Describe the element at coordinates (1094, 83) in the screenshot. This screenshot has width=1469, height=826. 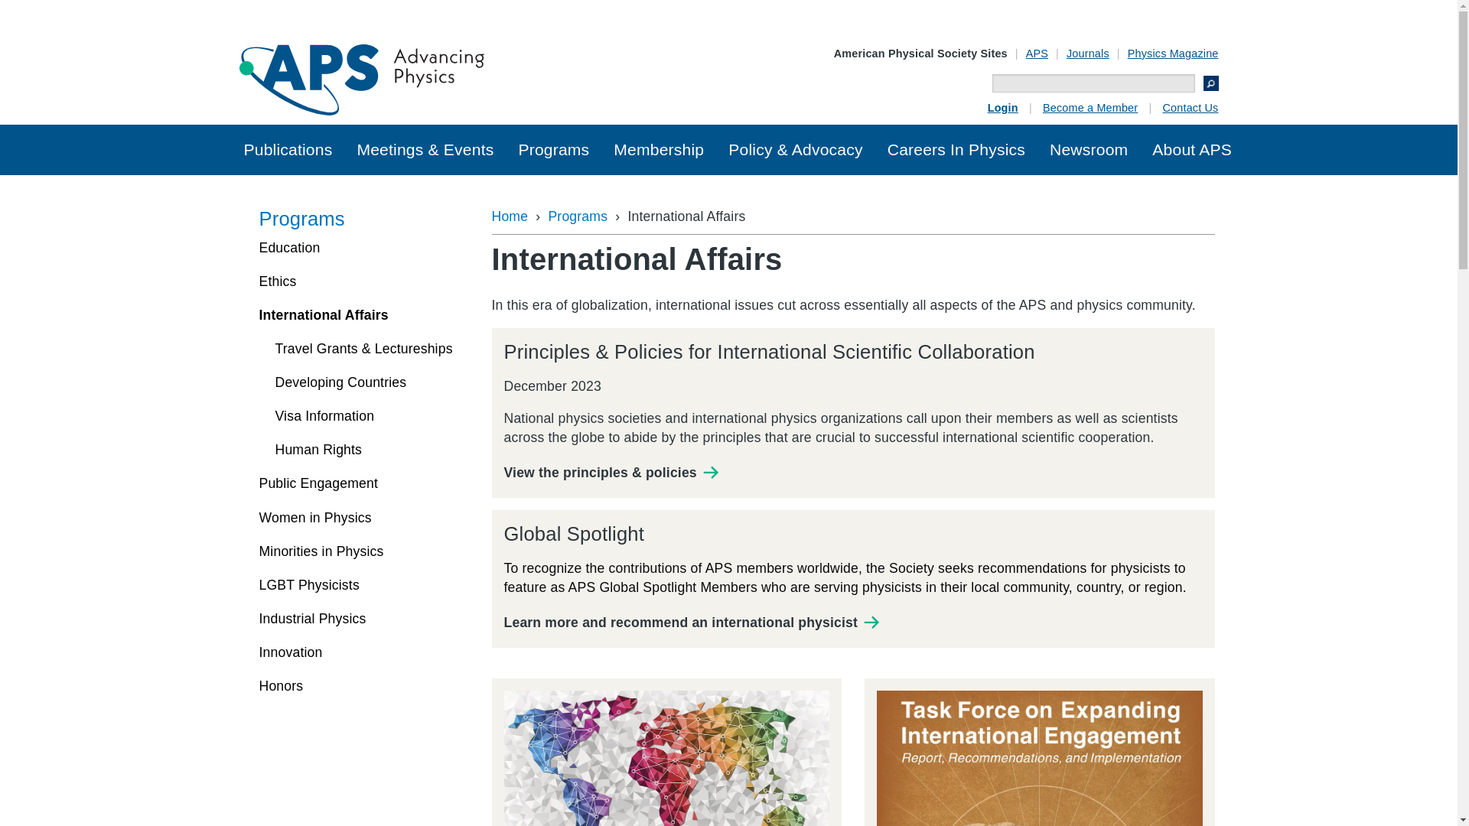
I see `search query` at that location.